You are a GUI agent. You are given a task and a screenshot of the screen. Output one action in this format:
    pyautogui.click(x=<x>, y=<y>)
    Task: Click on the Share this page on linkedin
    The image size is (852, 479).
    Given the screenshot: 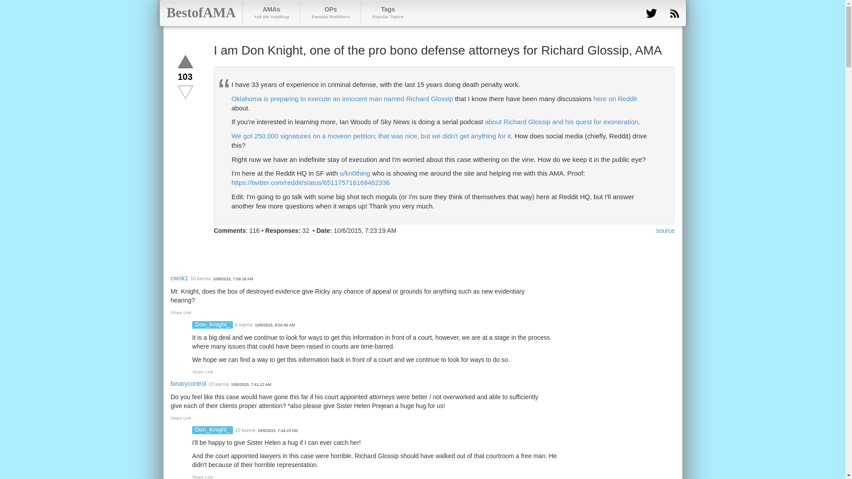 What is the action you would take?
    pyautogui.click(x=561, y=122)
    